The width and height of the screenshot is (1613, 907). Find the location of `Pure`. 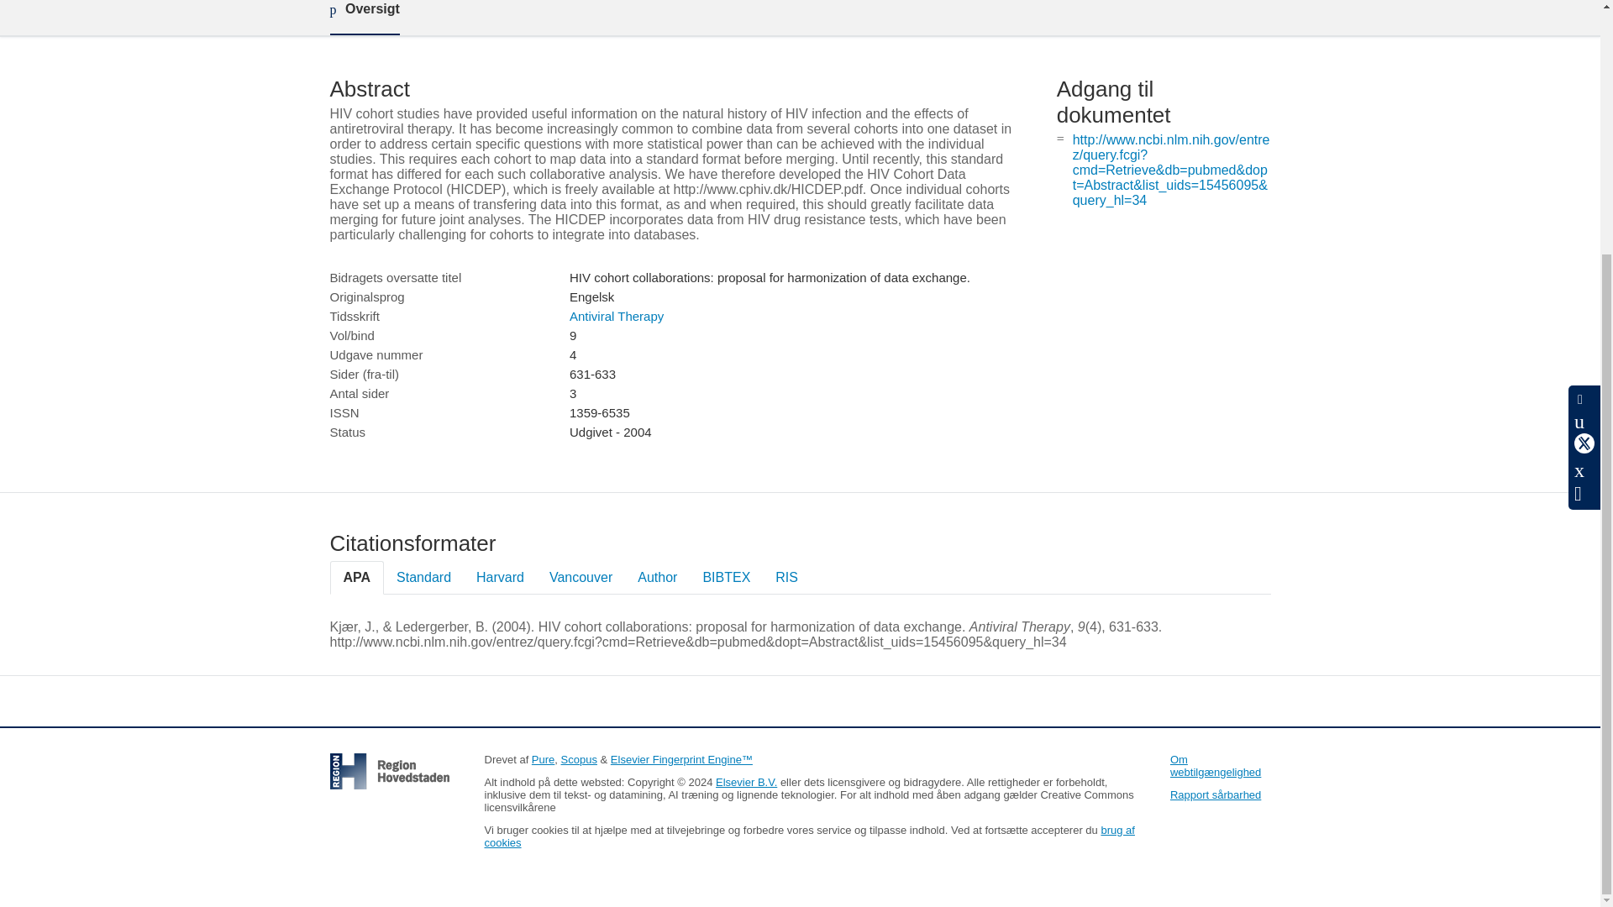

Pure is located at coordinates (543, 759).